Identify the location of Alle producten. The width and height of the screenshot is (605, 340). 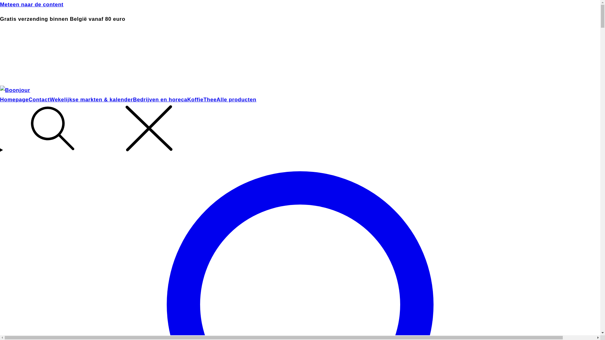
(236, 100).